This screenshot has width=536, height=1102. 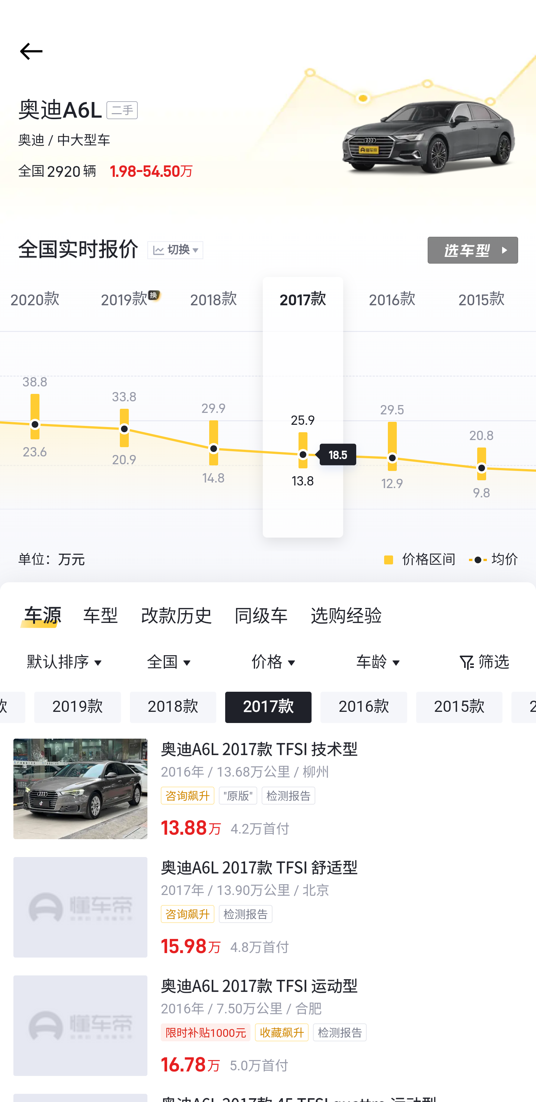 What do you see at coordinates (175, 251) in the screenshot?
I see `切换` at bounding box center [175, 251].